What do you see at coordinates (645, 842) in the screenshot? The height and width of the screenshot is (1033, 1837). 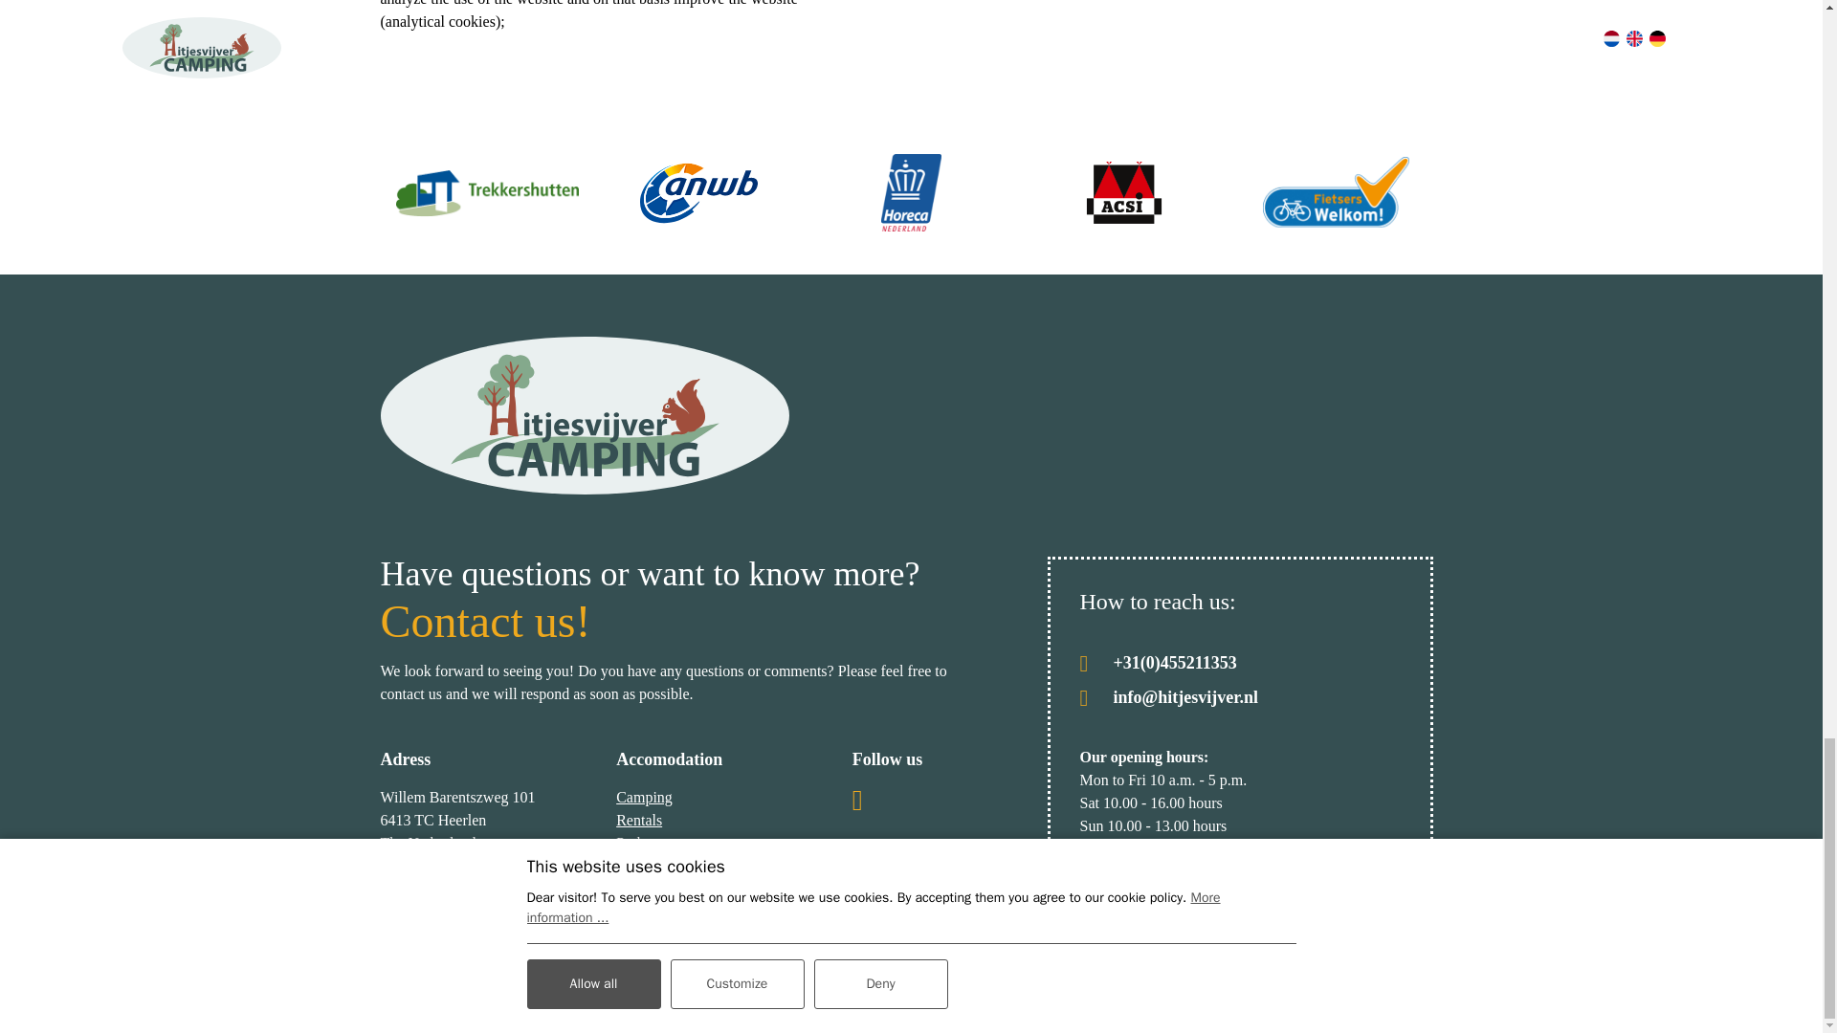 I see `Park map` at bounding box center [645, 842].